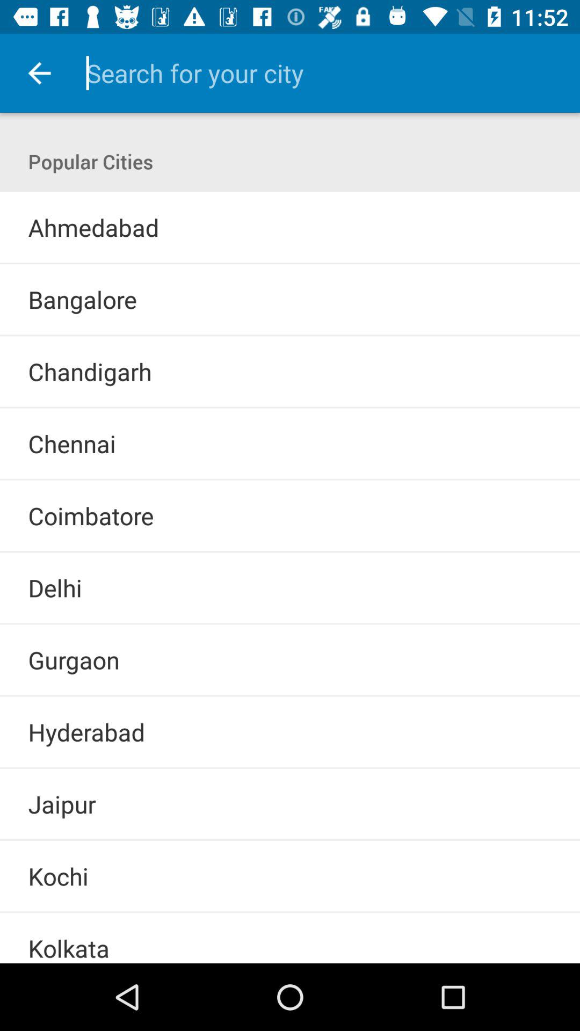  What do you see at coordinates (55, 587) in the screenshot?
I see `launch delhi` at bounding box center [55, 587].